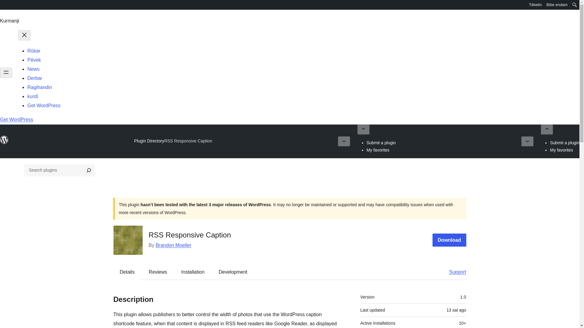 This screenshot has width=584, height=328. I want to click on Get WordPress, so click(16, 119).